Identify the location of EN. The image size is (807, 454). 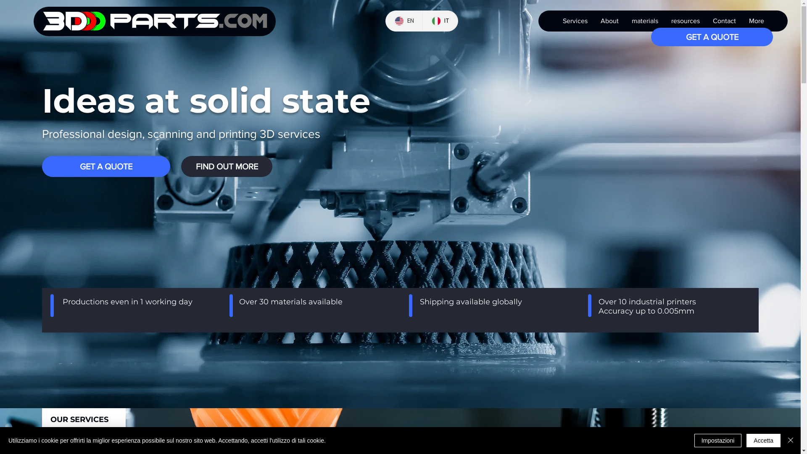
(404, 21).